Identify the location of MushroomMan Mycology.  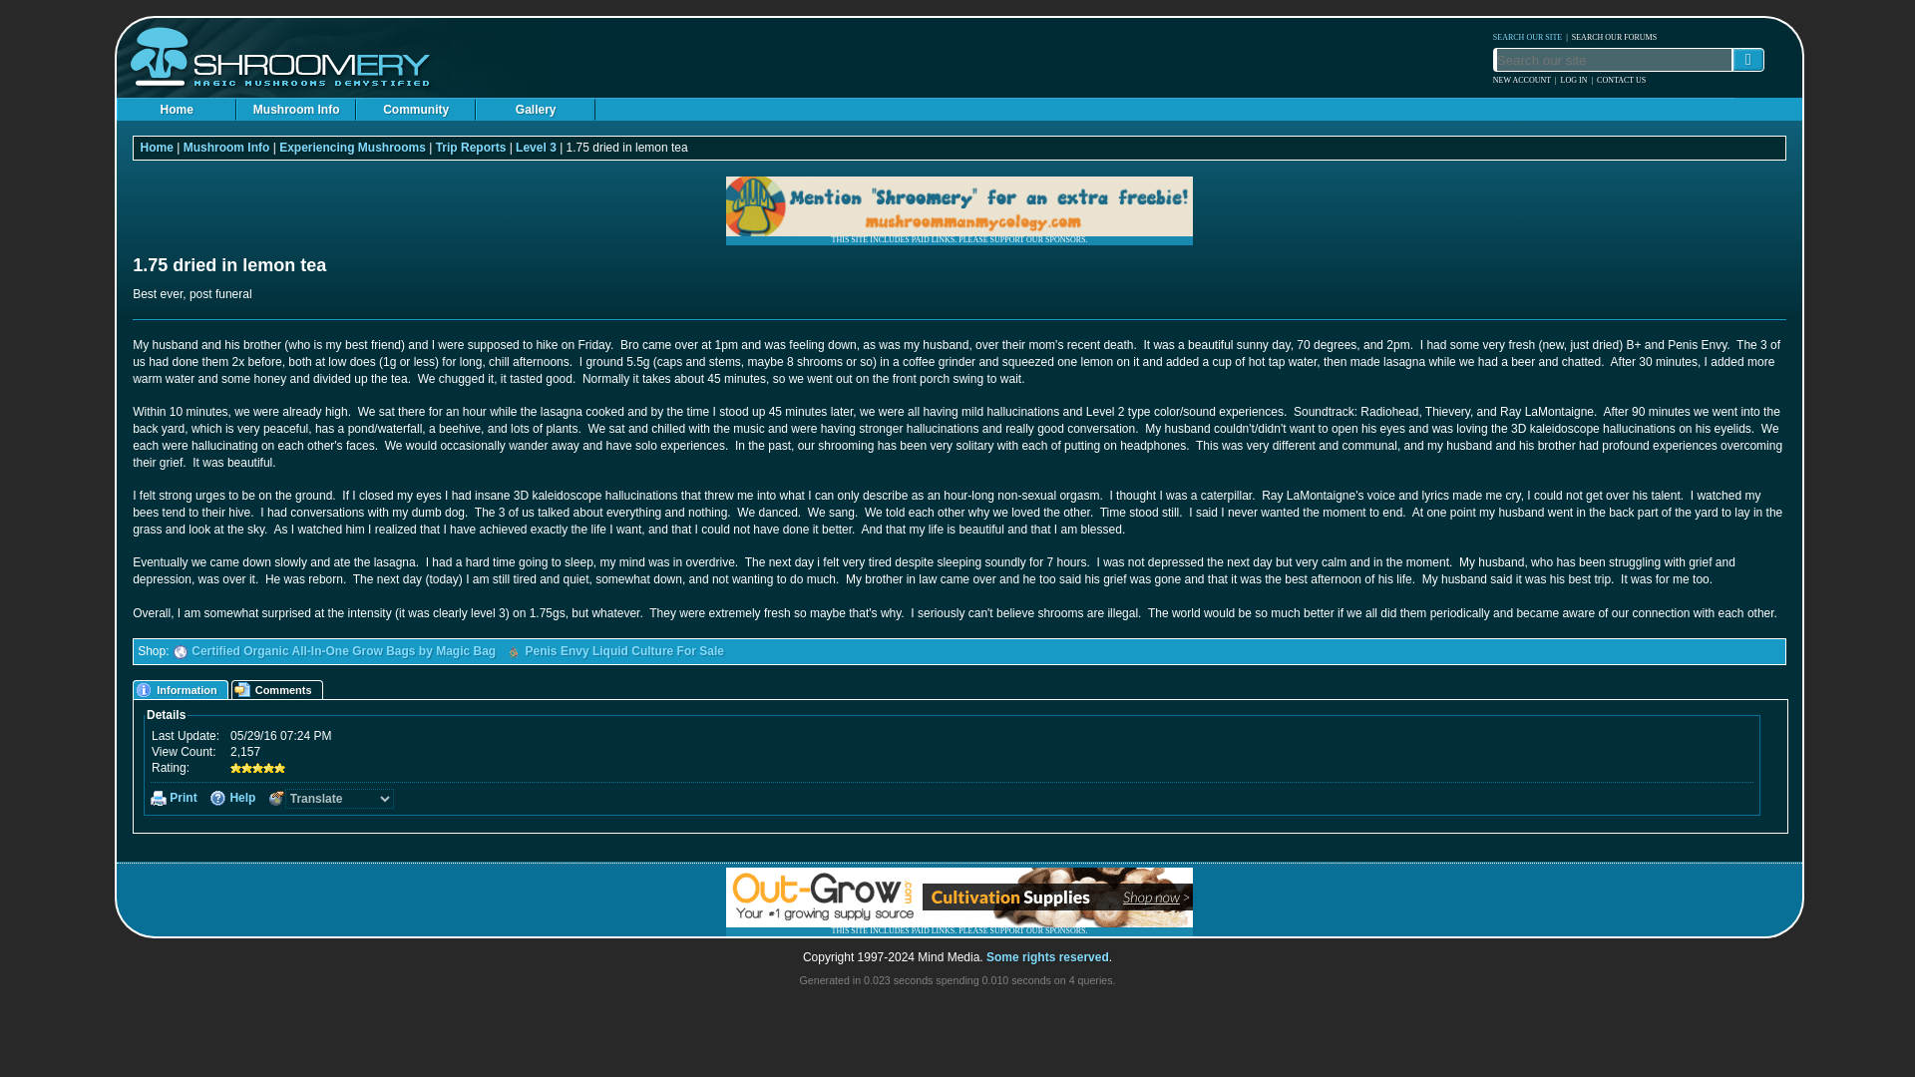
(959, 205).